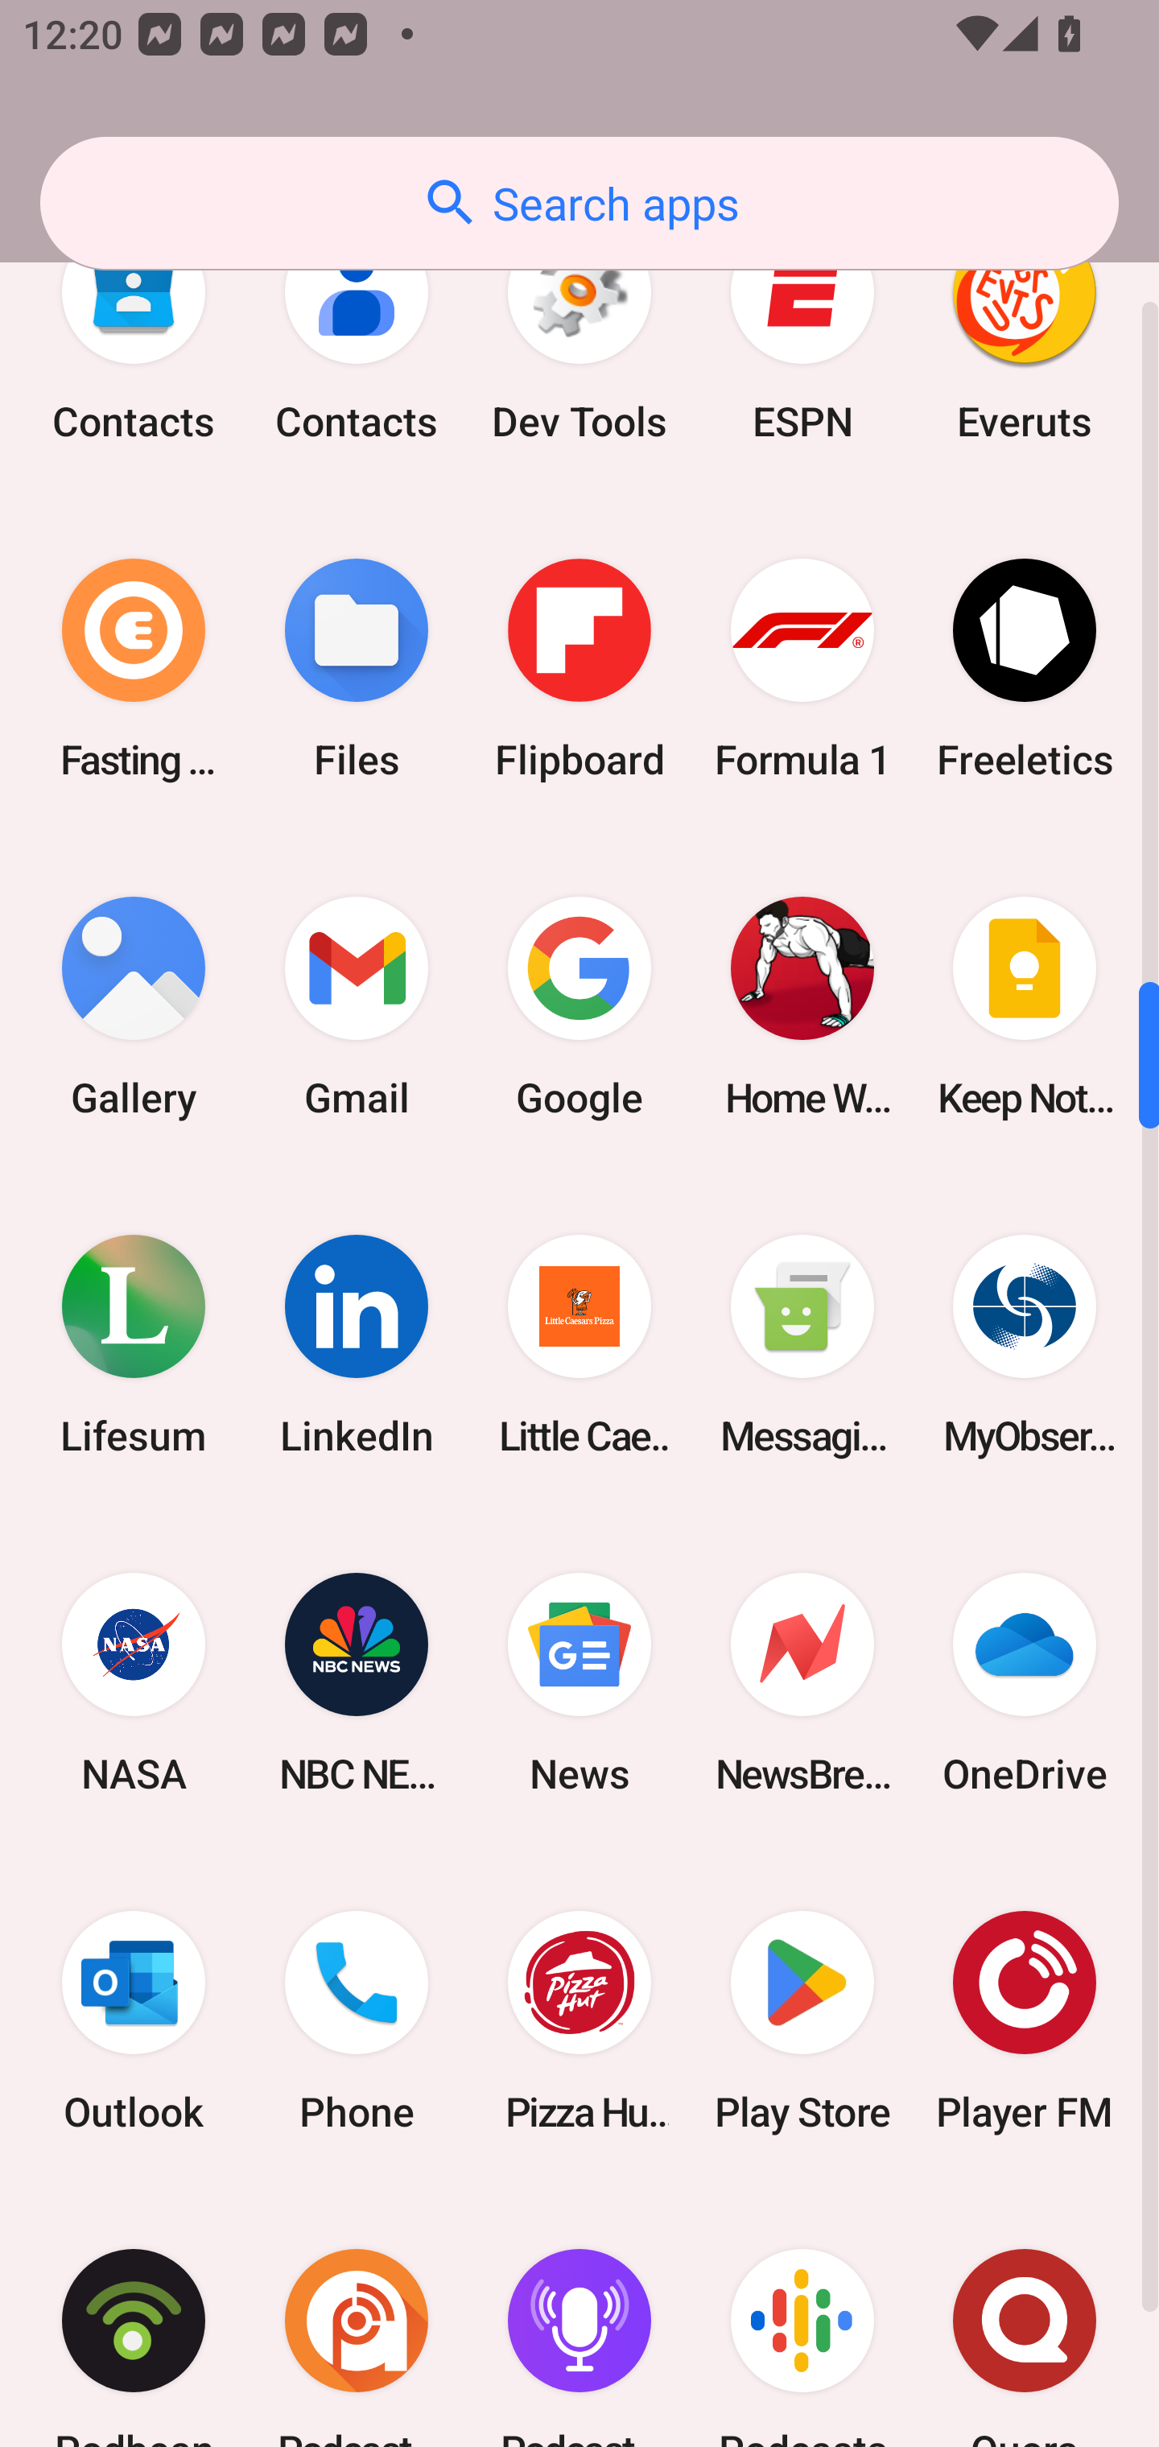  What do you see at coordinates (134, 330) in the screenshot?
I see `Contacts` at bounding box center [134, 330].